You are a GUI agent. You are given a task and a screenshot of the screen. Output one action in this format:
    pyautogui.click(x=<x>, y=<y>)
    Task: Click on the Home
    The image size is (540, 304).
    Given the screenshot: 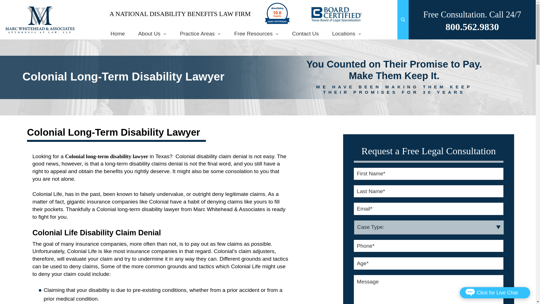 What is the action you would take?
    pyautogui.click(x=118, y=34)
    